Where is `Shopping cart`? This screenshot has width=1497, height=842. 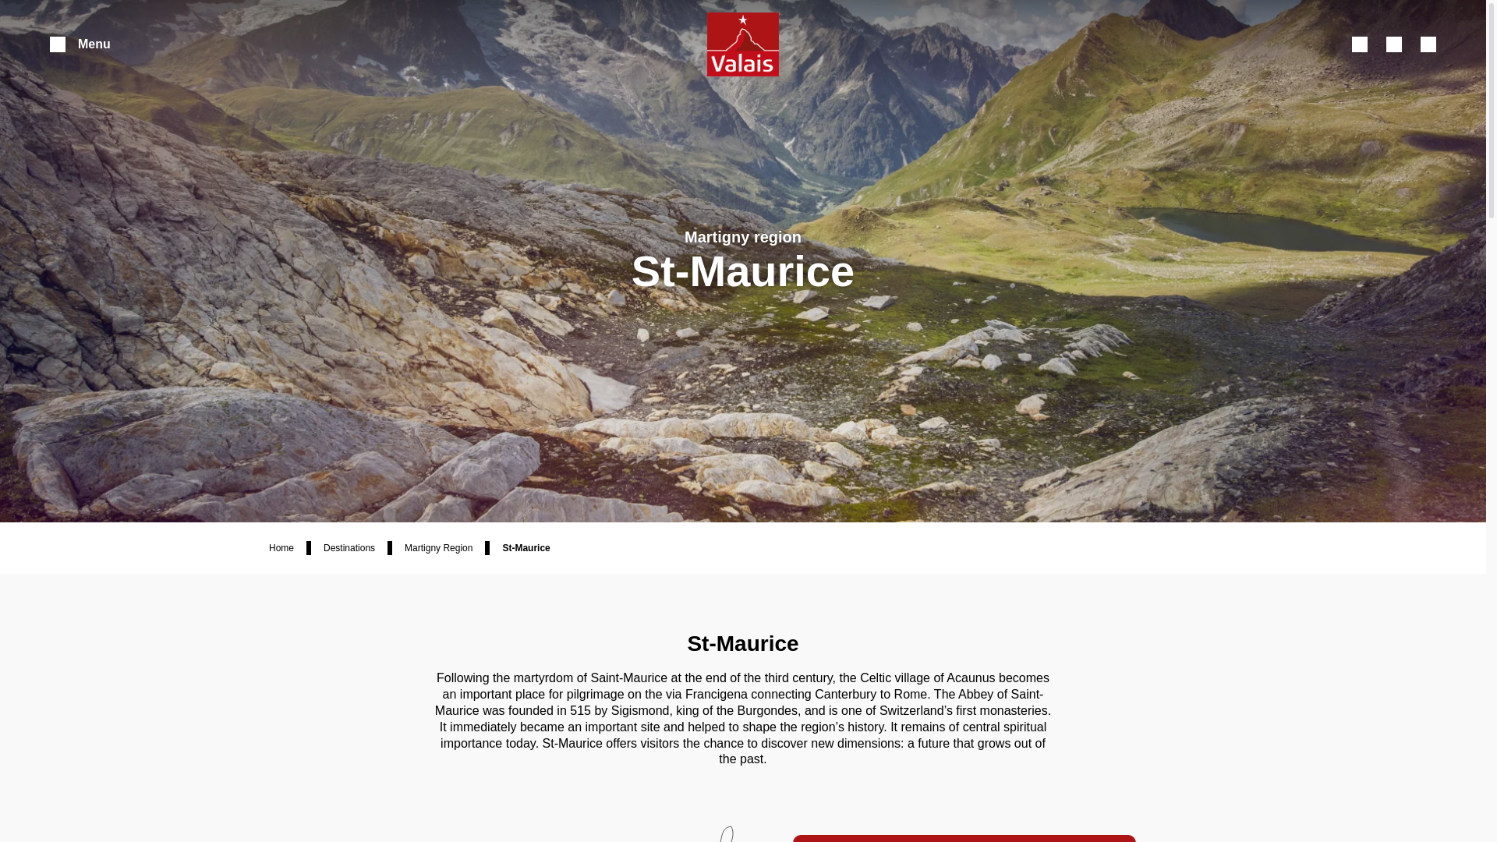 Shopping cart is located at coordinates (1394, 44).